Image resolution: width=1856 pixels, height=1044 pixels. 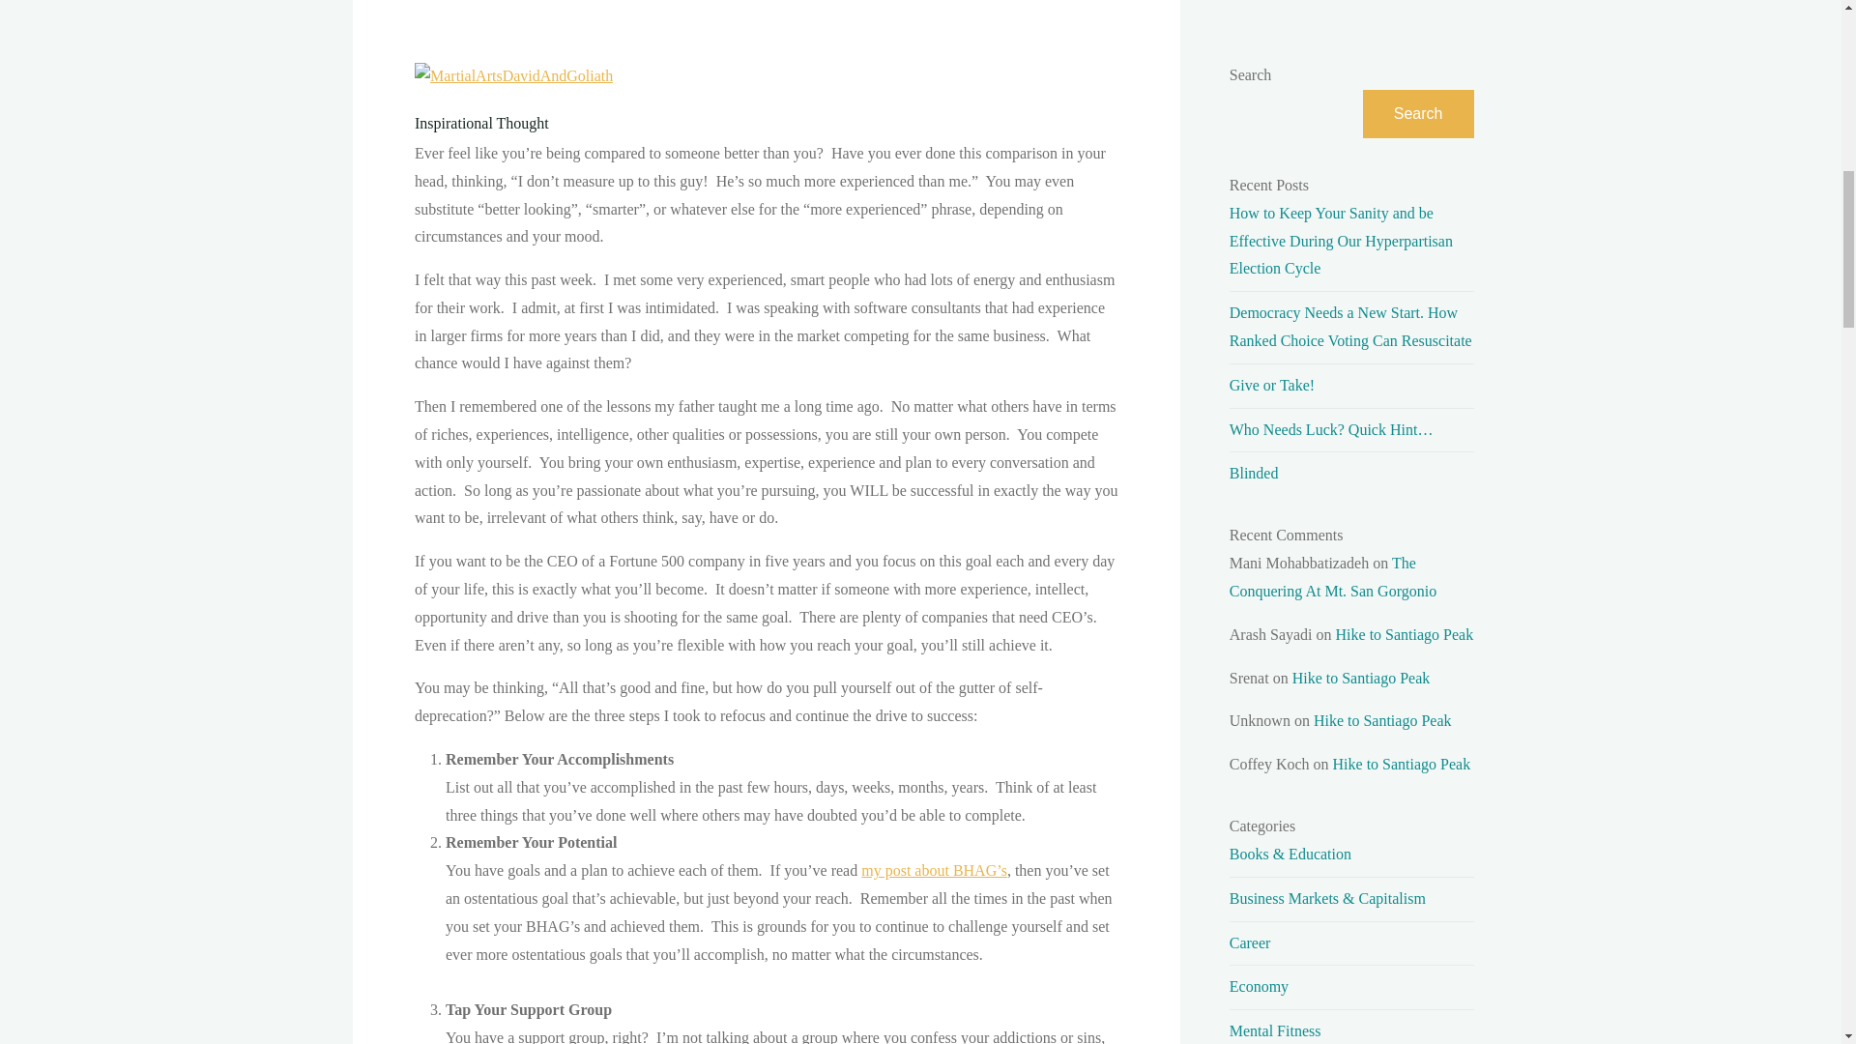 What do you see at coordinates (1250, 942) in the screenshot?
I see `Career` at bounding box center [1250, 942].